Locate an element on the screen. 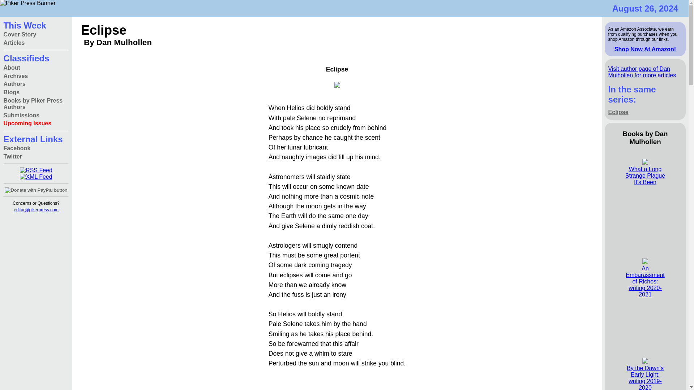 This screenshot has width=694, height=390. Cover Story is located at coordinates (20, 35).